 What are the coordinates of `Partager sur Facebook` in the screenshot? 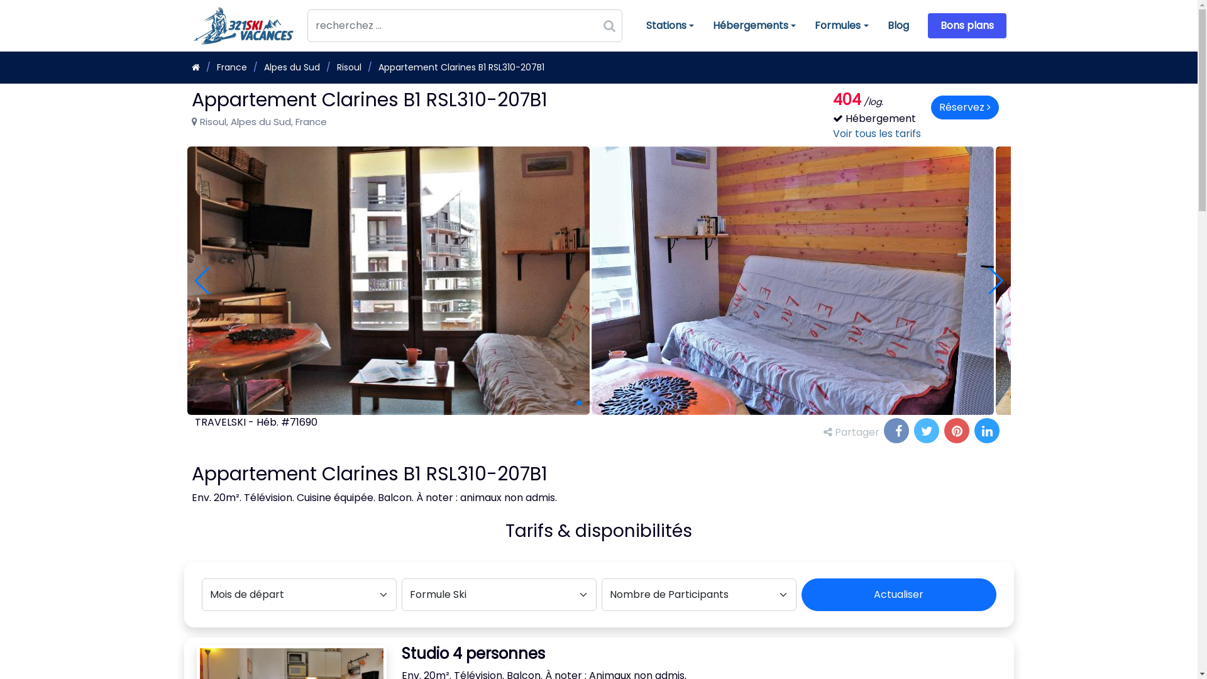 It's located at (898, 433).